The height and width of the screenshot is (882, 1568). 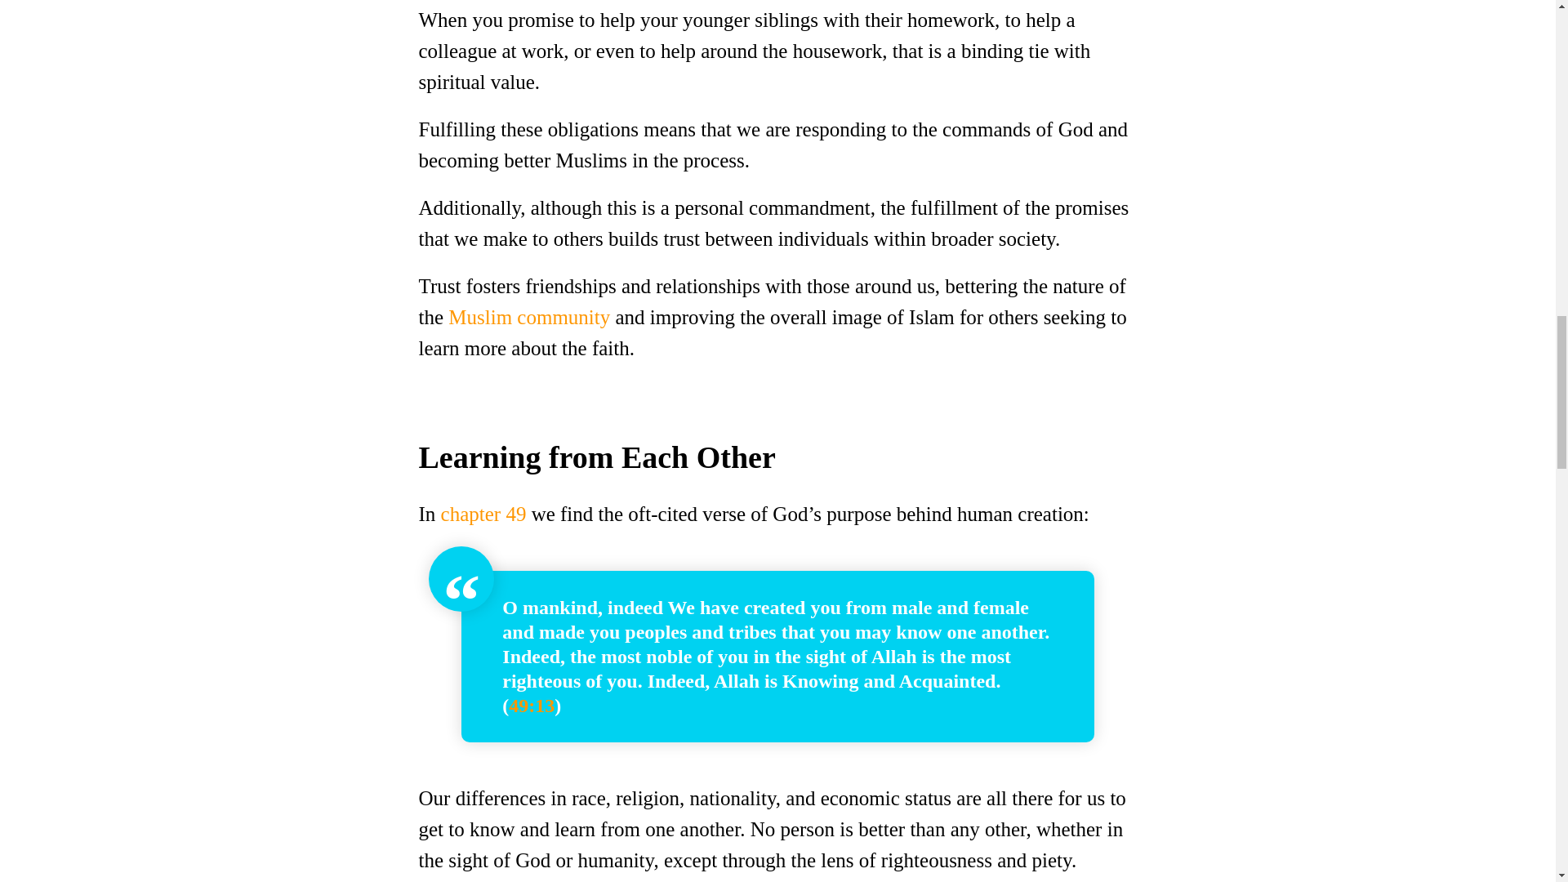 I want to click on Muslim community, so click(x=529, y=317).